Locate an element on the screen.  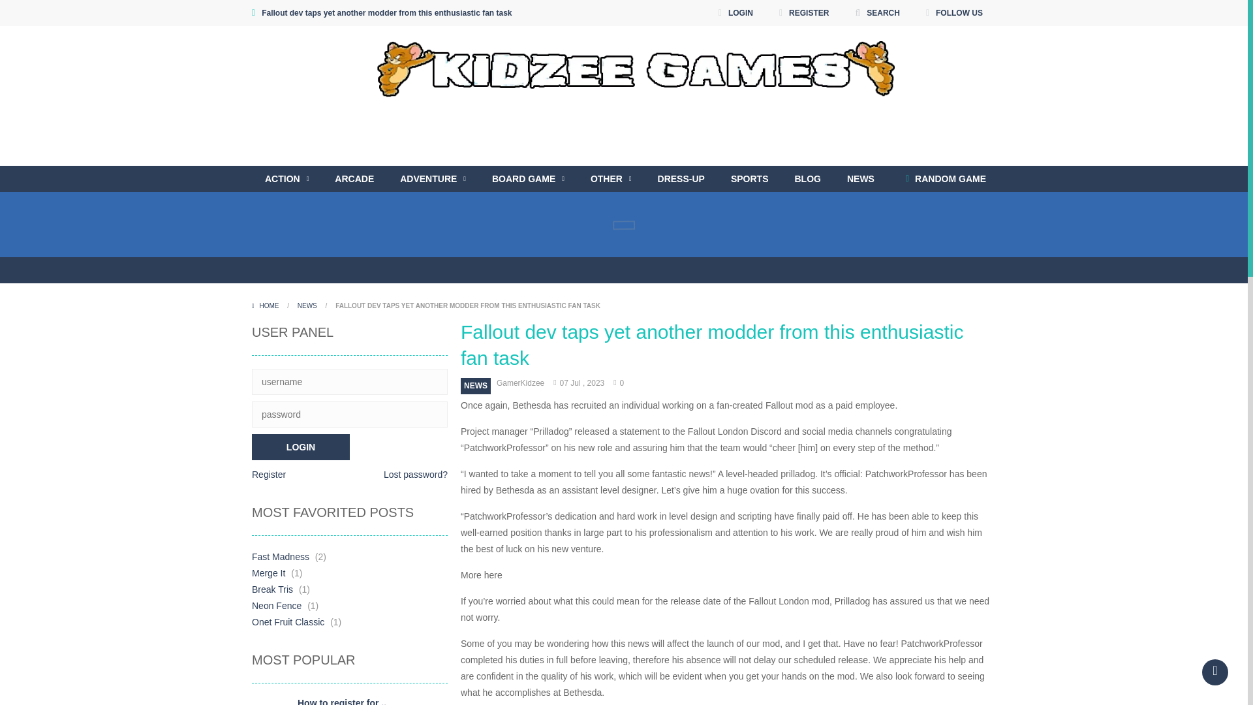
ARCADE is located at coordinates (354, 178).